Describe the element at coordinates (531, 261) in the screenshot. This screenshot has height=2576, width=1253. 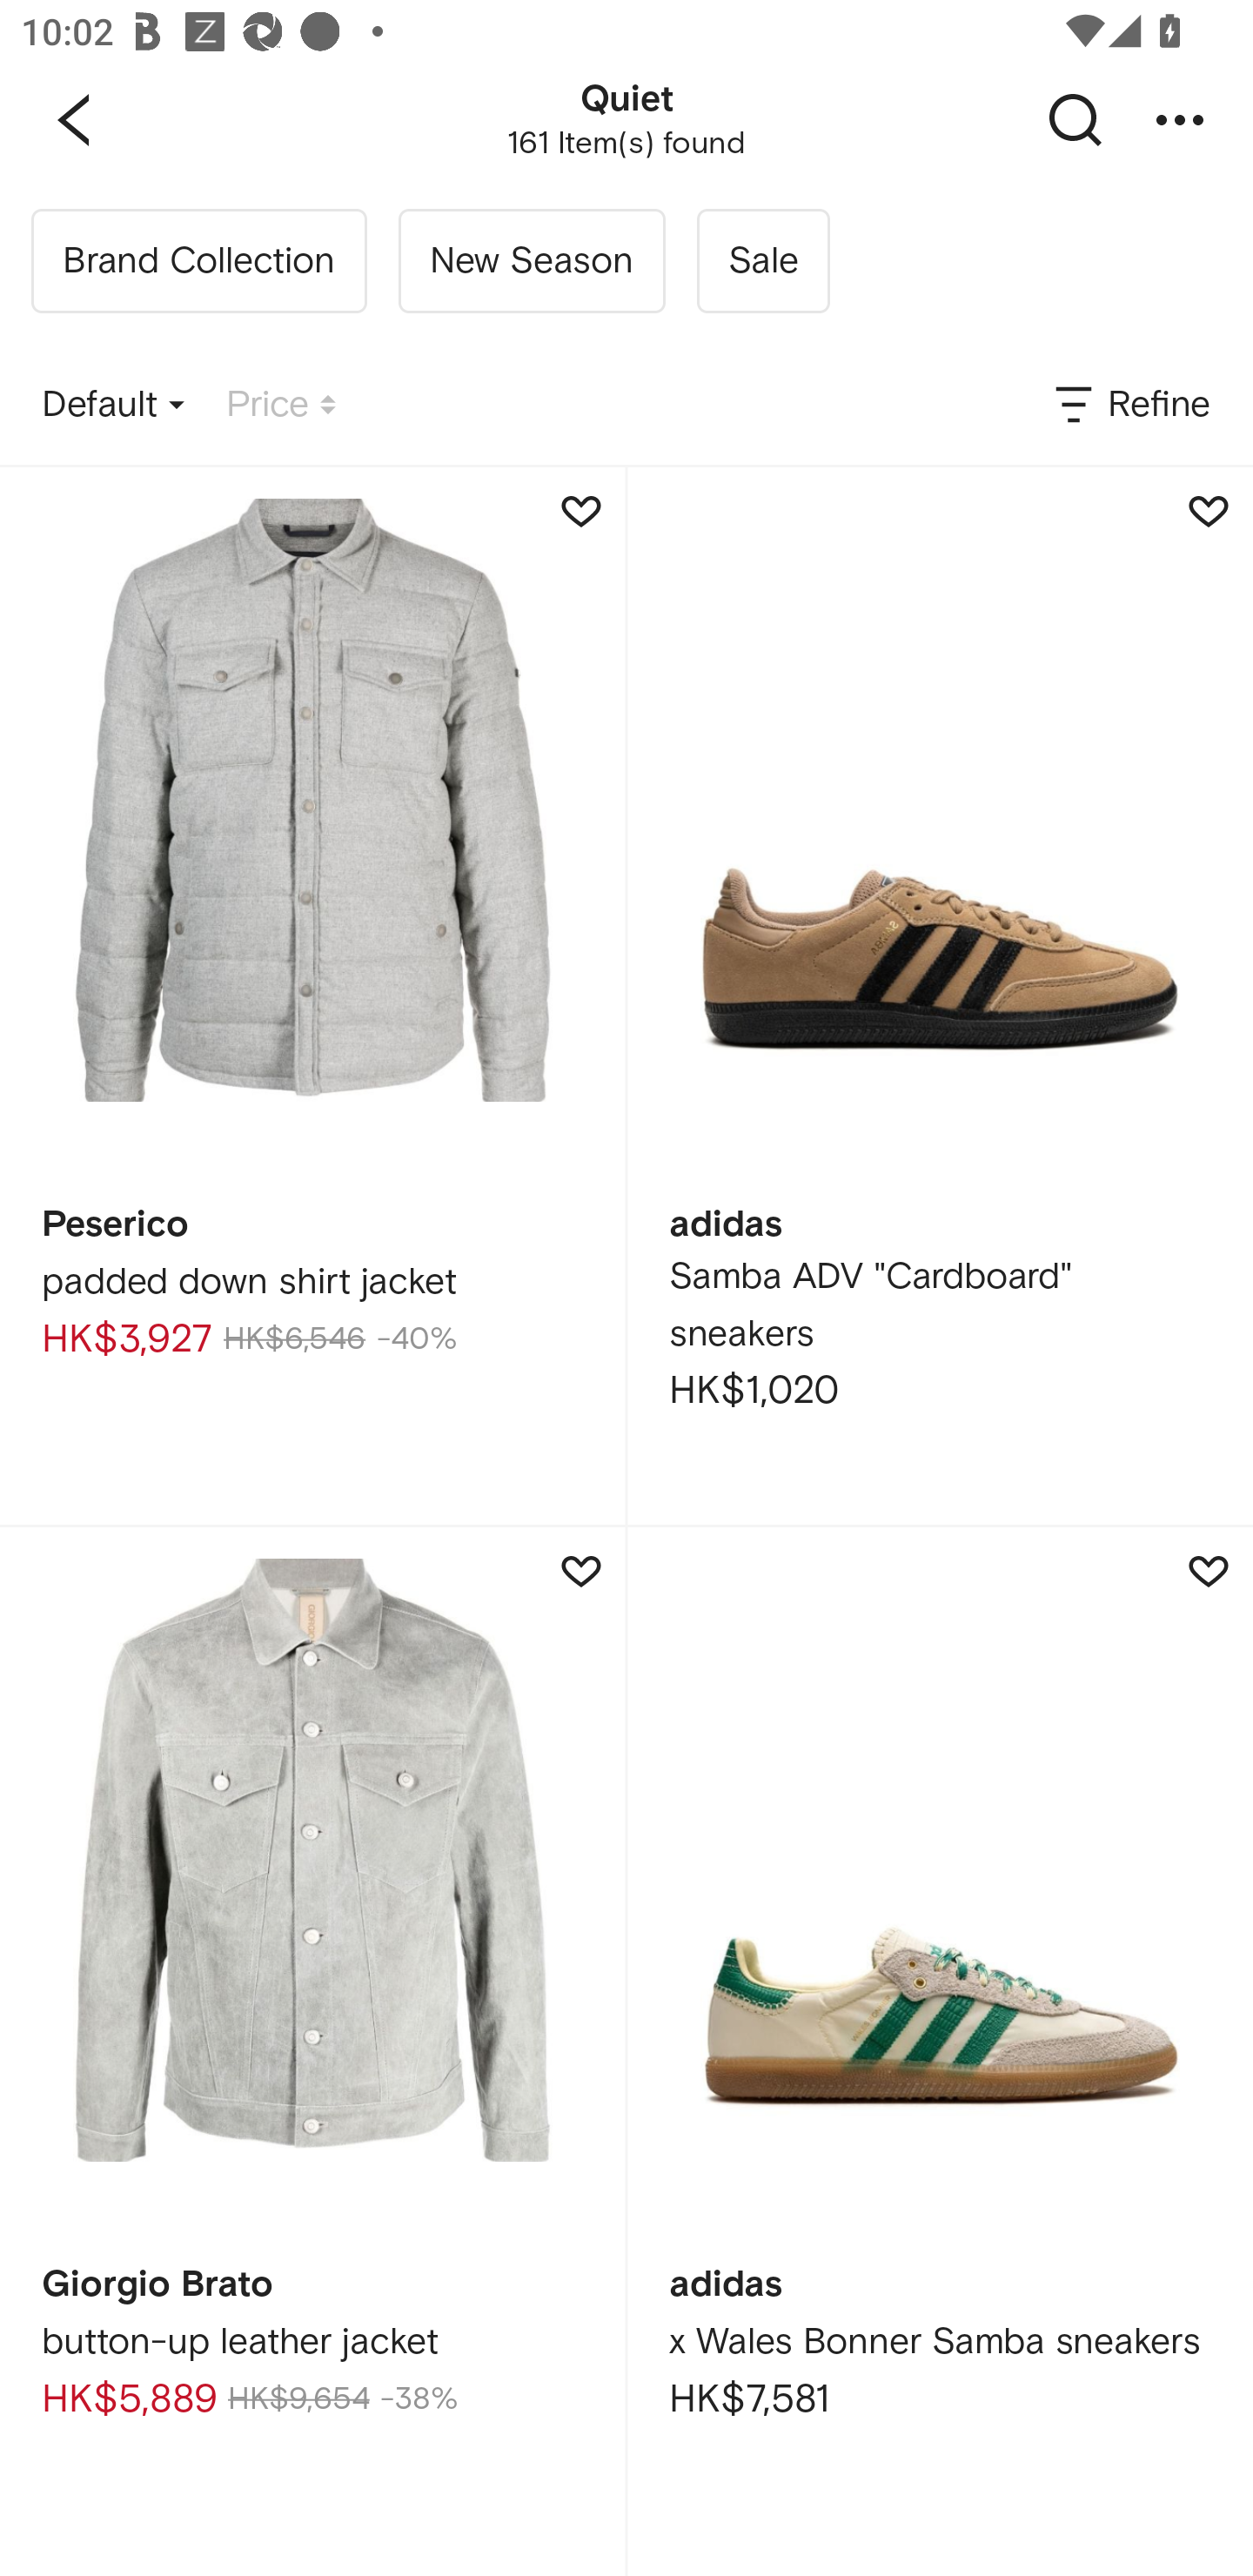
I see `New Season` at that location.